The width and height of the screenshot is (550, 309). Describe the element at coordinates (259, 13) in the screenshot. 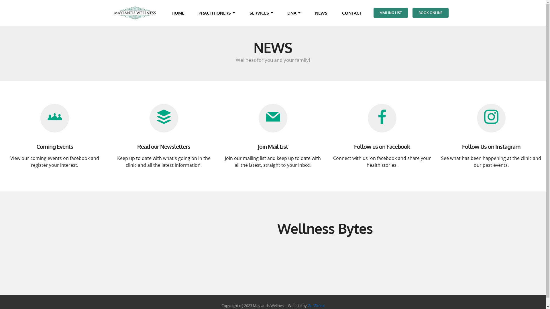

I see `SERVICES` at that location.